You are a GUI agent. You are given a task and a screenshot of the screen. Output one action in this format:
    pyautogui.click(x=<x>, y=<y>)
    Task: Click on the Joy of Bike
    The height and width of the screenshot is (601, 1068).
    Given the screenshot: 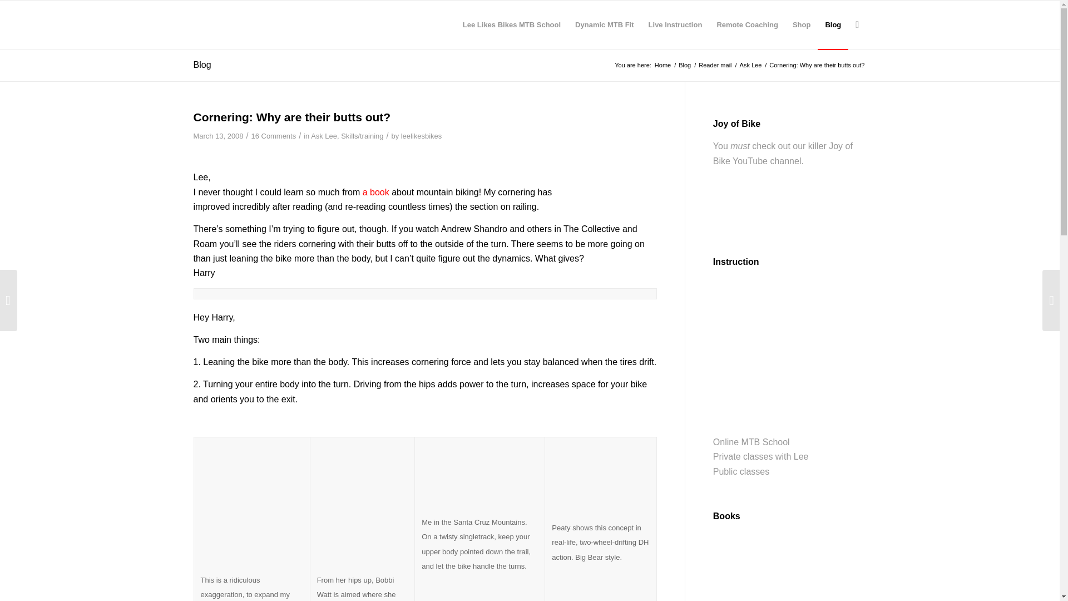 What is the action you would take?
    pyautogui.click(x=783, y=153)
    